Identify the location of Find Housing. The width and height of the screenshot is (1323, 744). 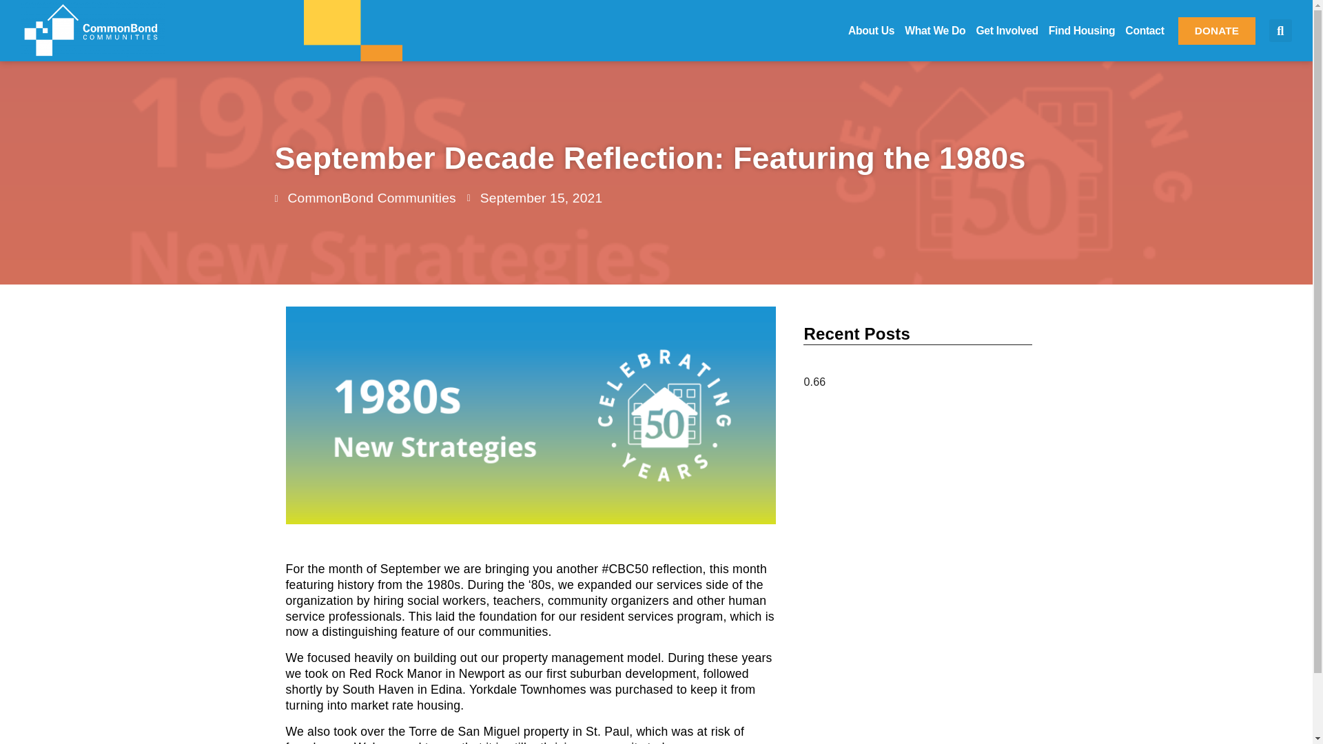
(1082, 30).